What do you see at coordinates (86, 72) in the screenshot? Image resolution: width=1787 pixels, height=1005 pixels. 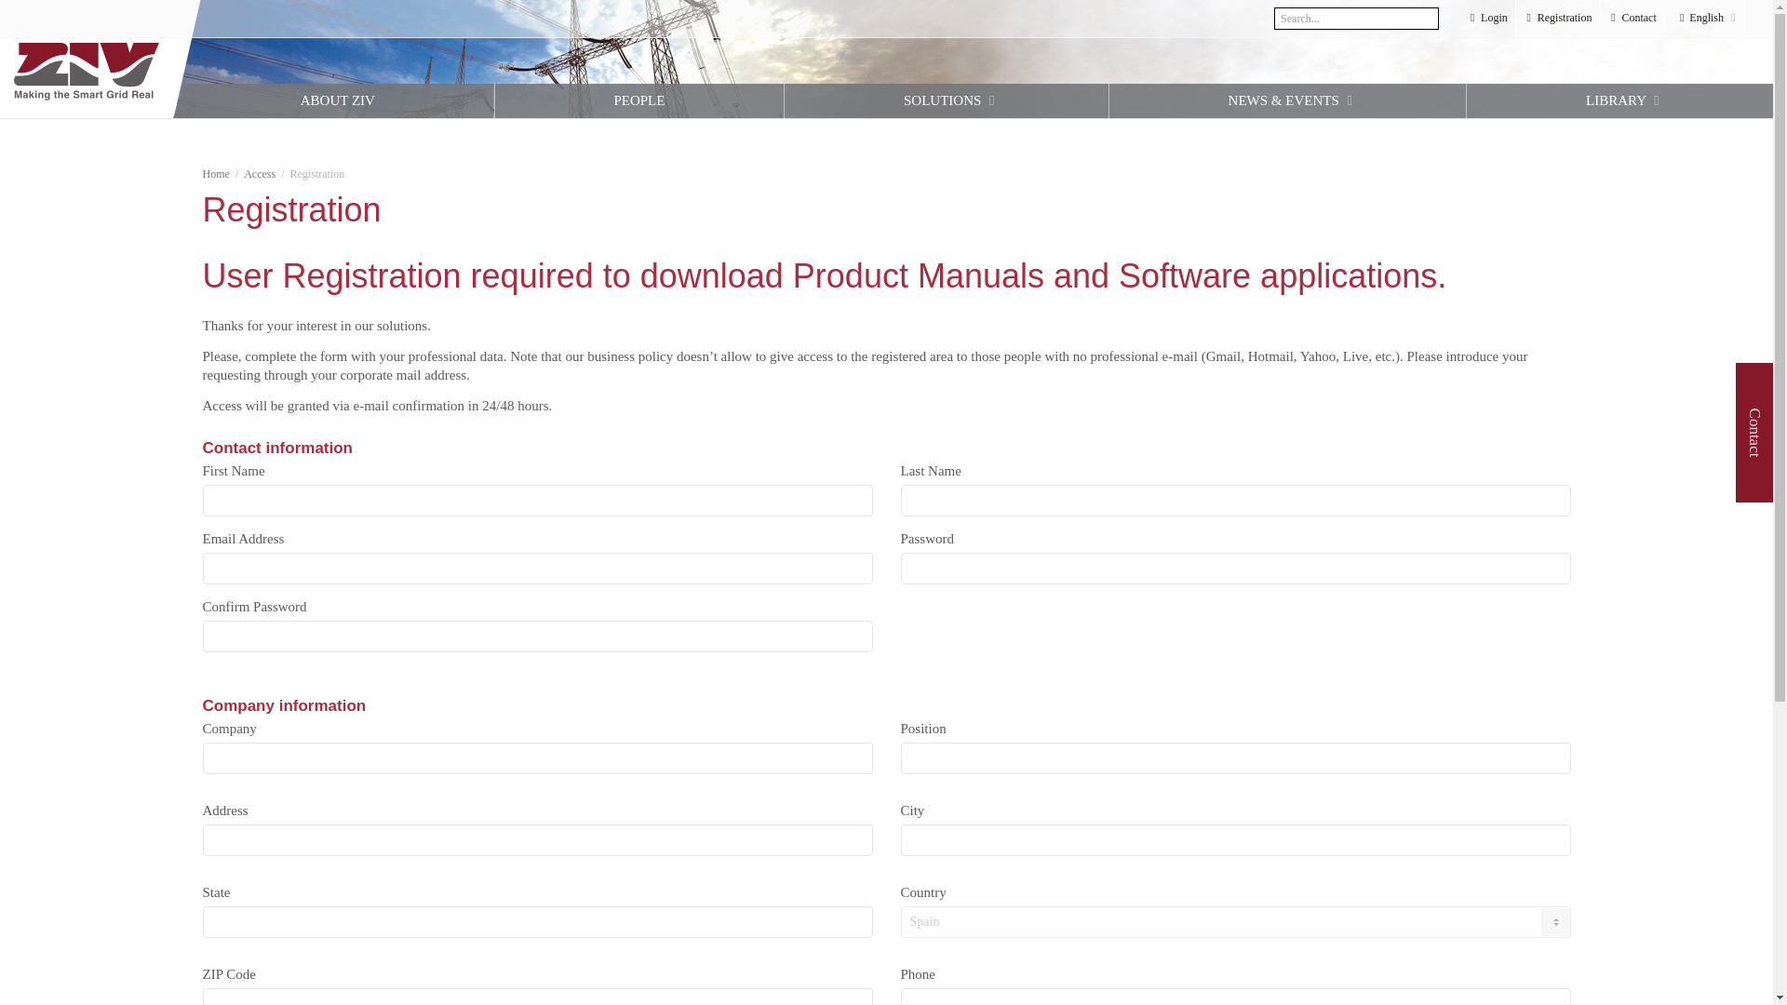 I see `ZIV` at bounding box center [86, 72].